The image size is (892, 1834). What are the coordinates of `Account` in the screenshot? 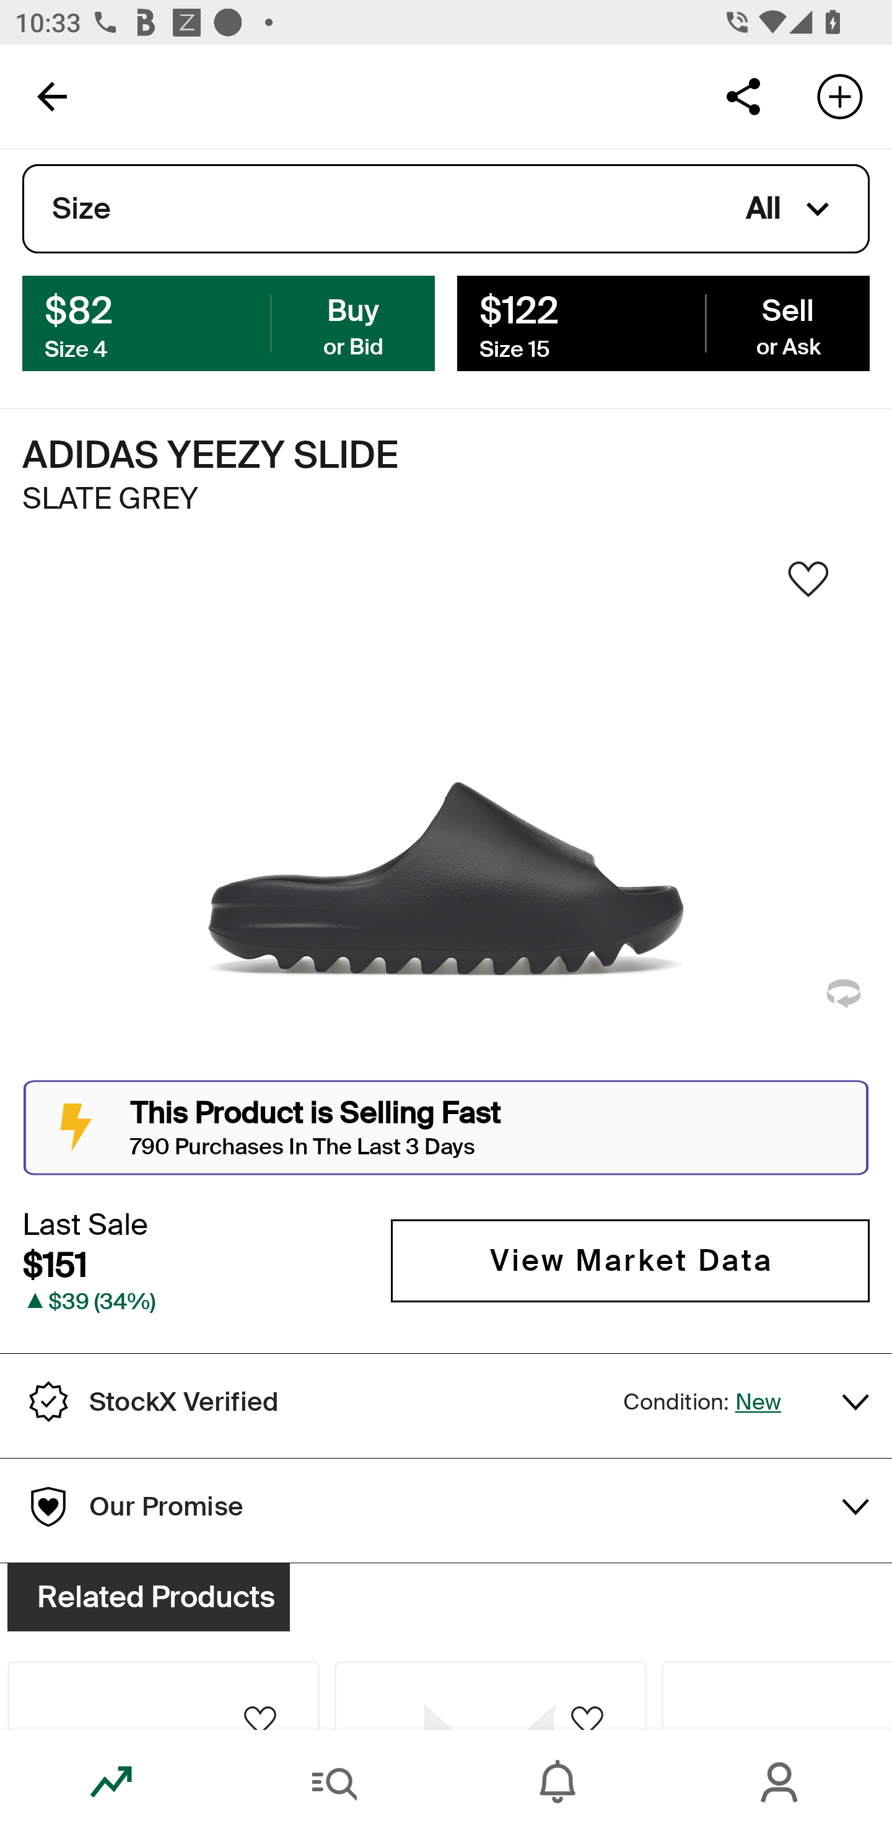 It's located at (780, 1782).